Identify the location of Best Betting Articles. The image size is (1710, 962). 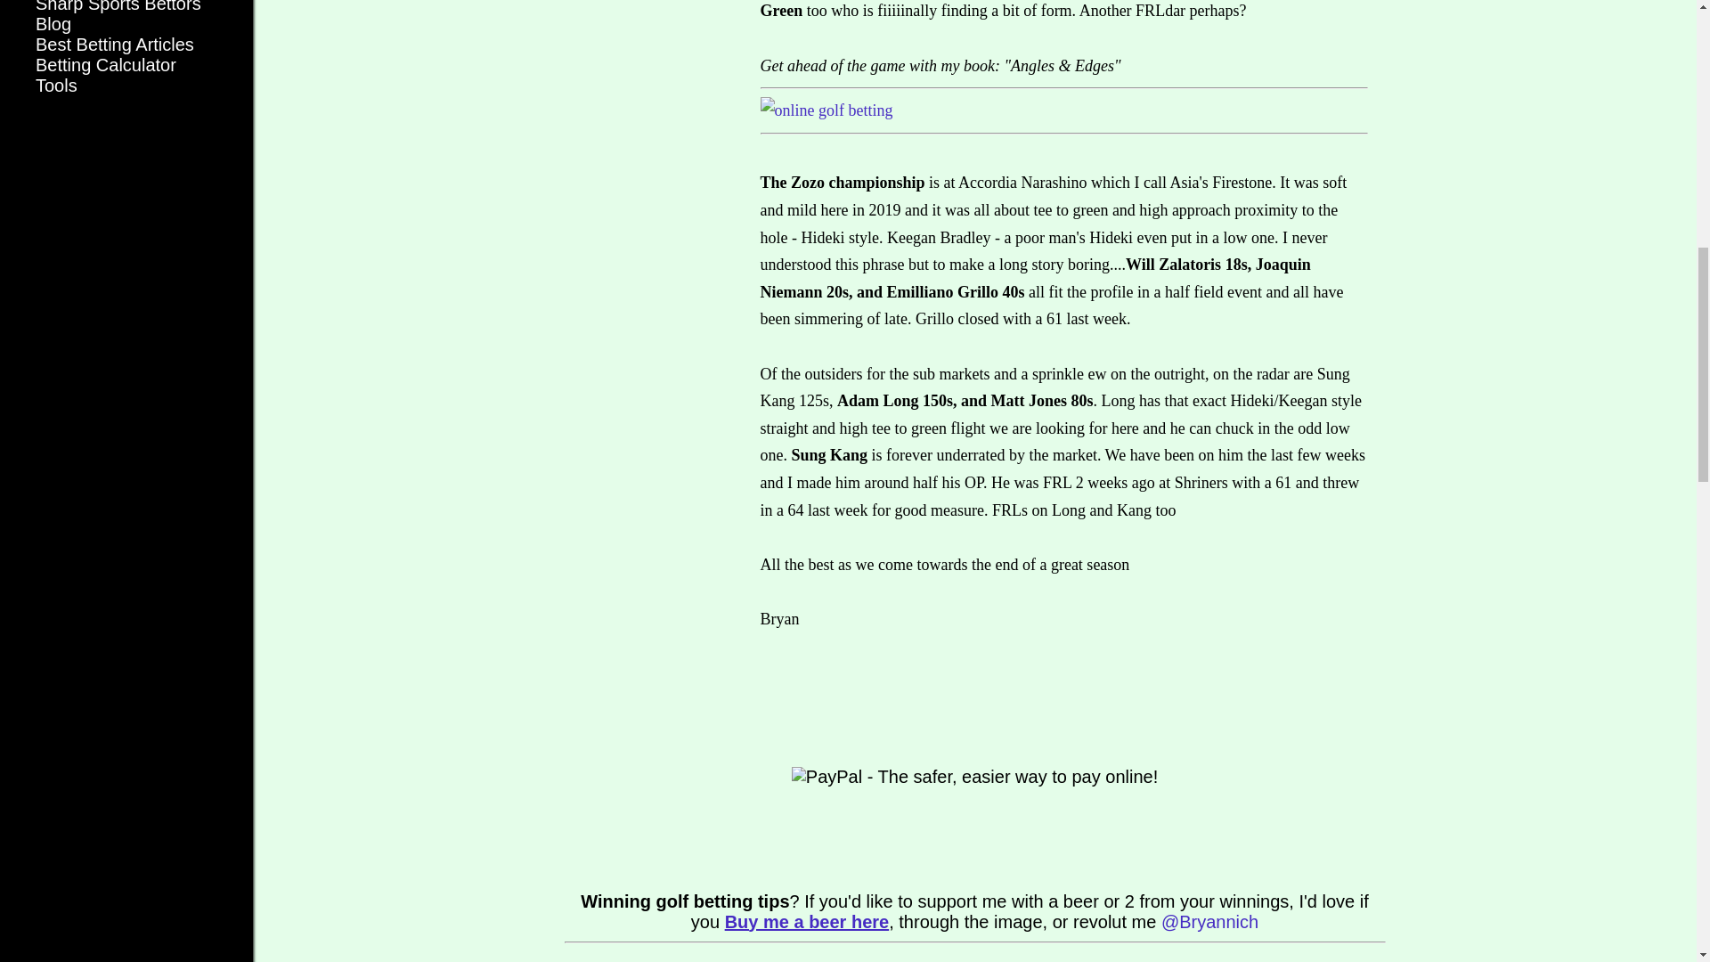
(115, 44).